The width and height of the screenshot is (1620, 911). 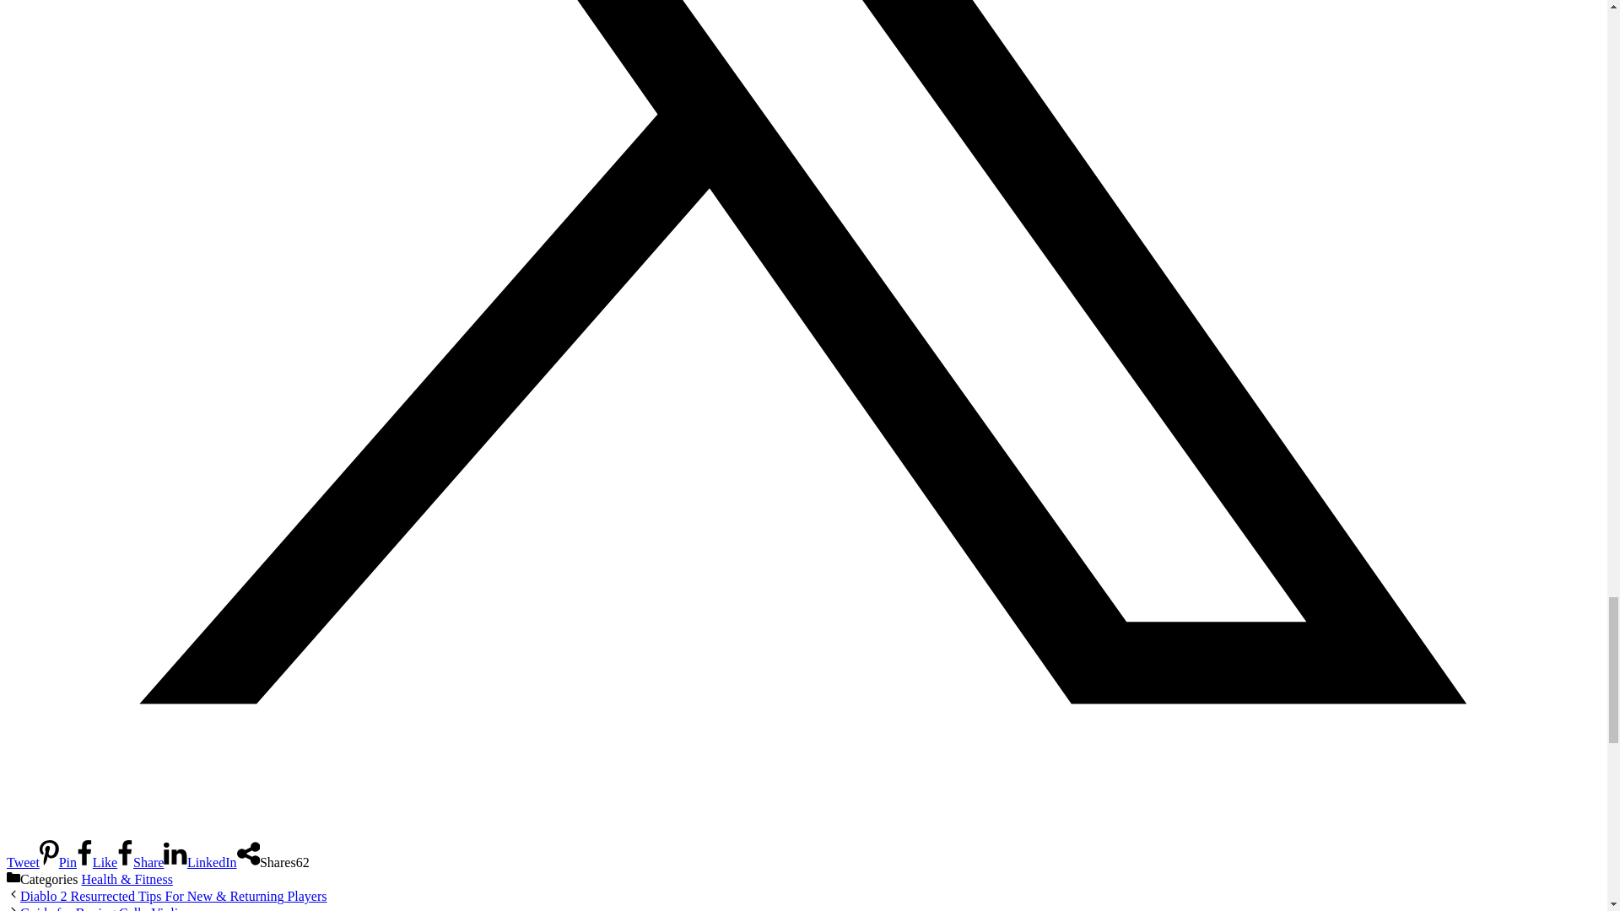 I want to click on Guide for Buying Cello Violins, so click(x=105, y=908).